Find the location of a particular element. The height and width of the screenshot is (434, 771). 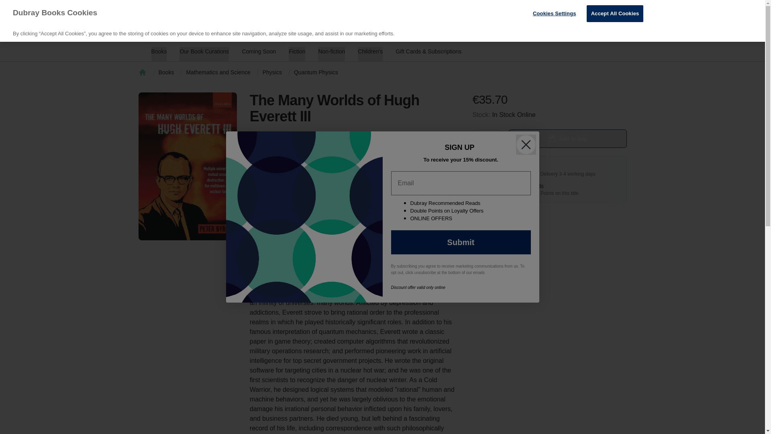

Home is located at coordinates (567, 138).